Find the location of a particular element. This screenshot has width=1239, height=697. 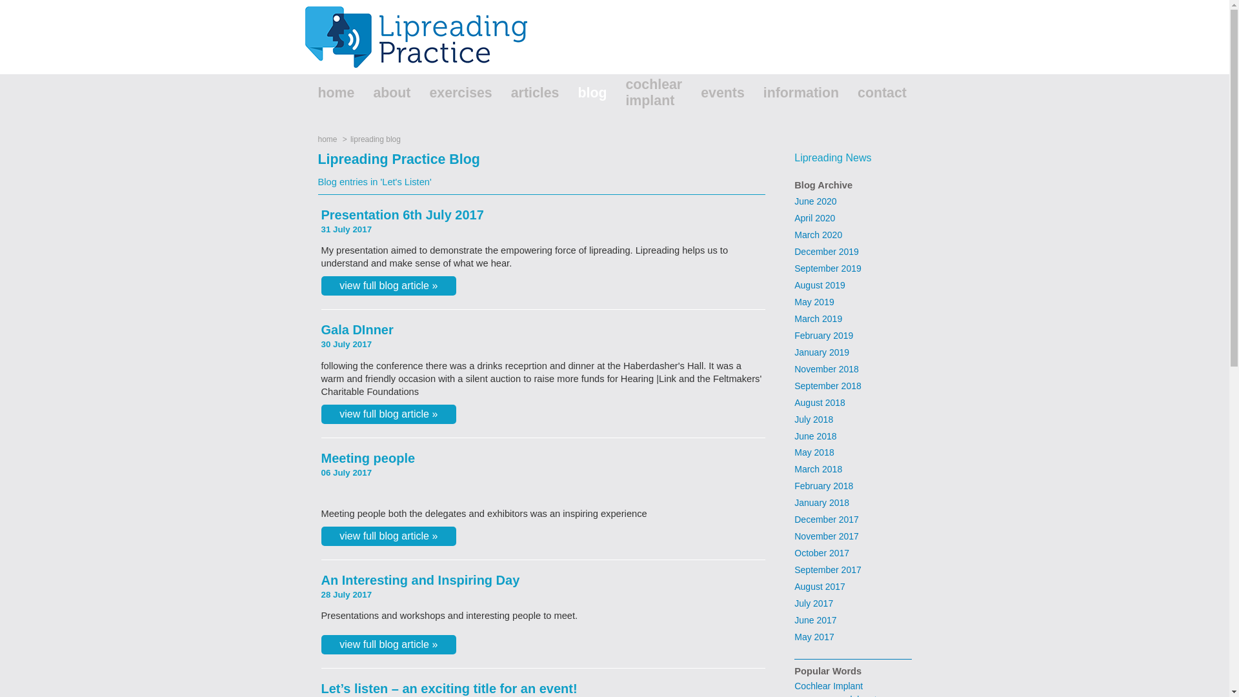

June 2018 is located at coordinates (852, 437).